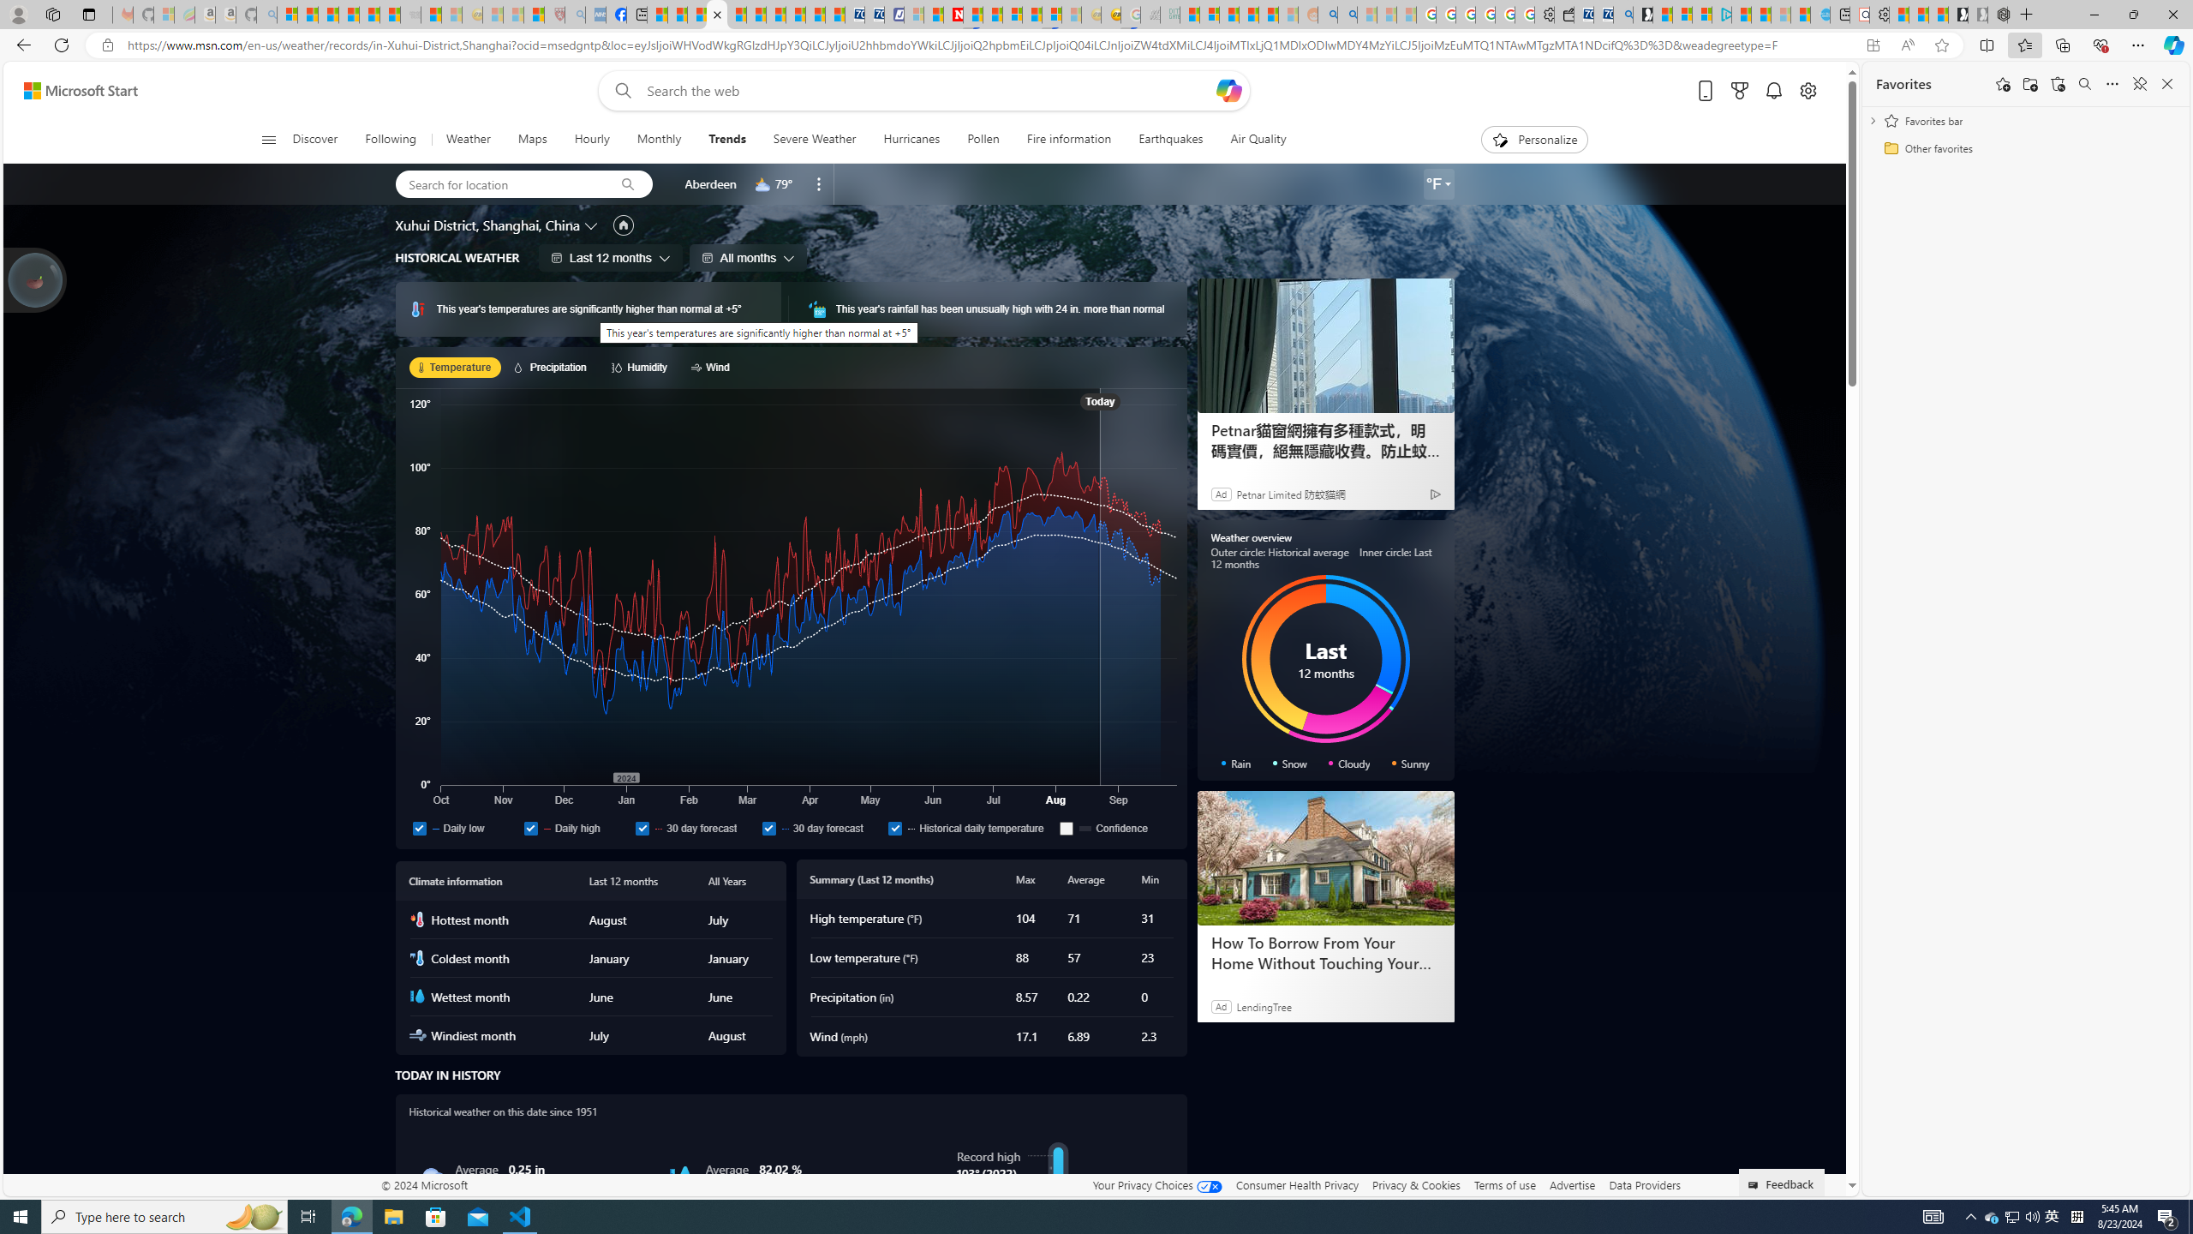 The width and height of the screenshot is (2193, 1234). I want to click on Combat Siege - Sleeping, so click(409, 15).